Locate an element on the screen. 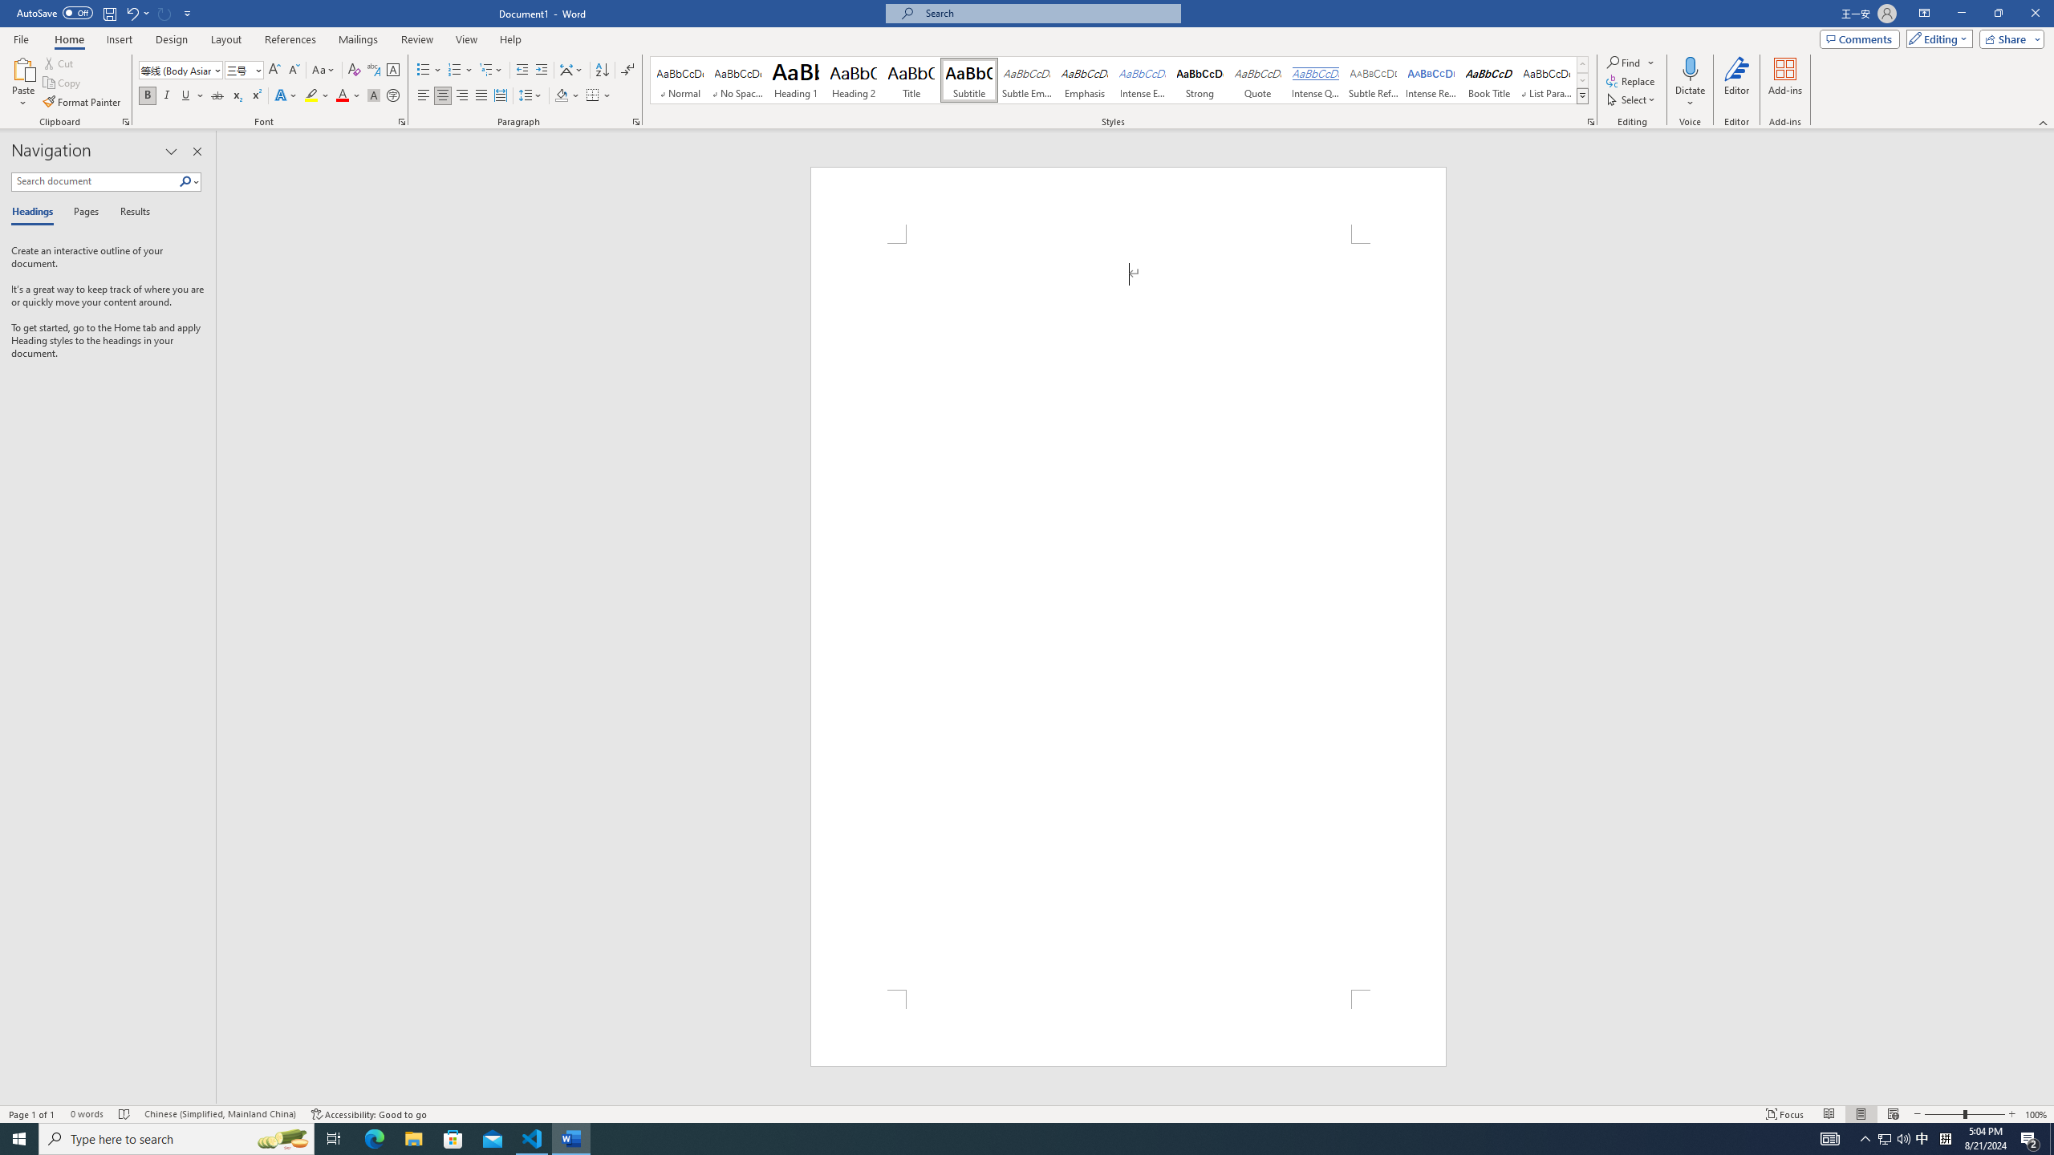 Image resolution: width=2054 pixels, height=1155 pixels. Subtle Emphasis is located at coordinates (1027, 80).